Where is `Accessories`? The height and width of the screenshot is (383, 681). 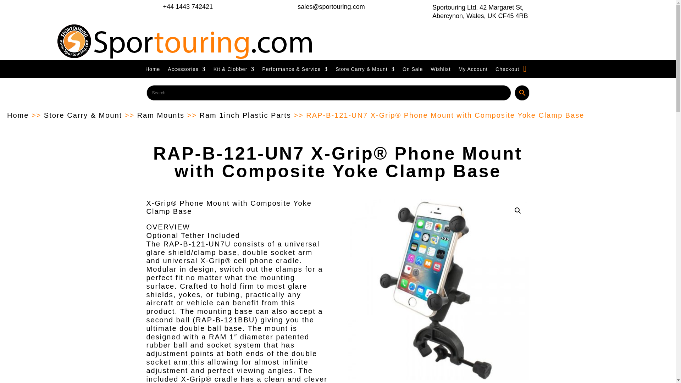 Accessories is located at coordinates (187, 70).